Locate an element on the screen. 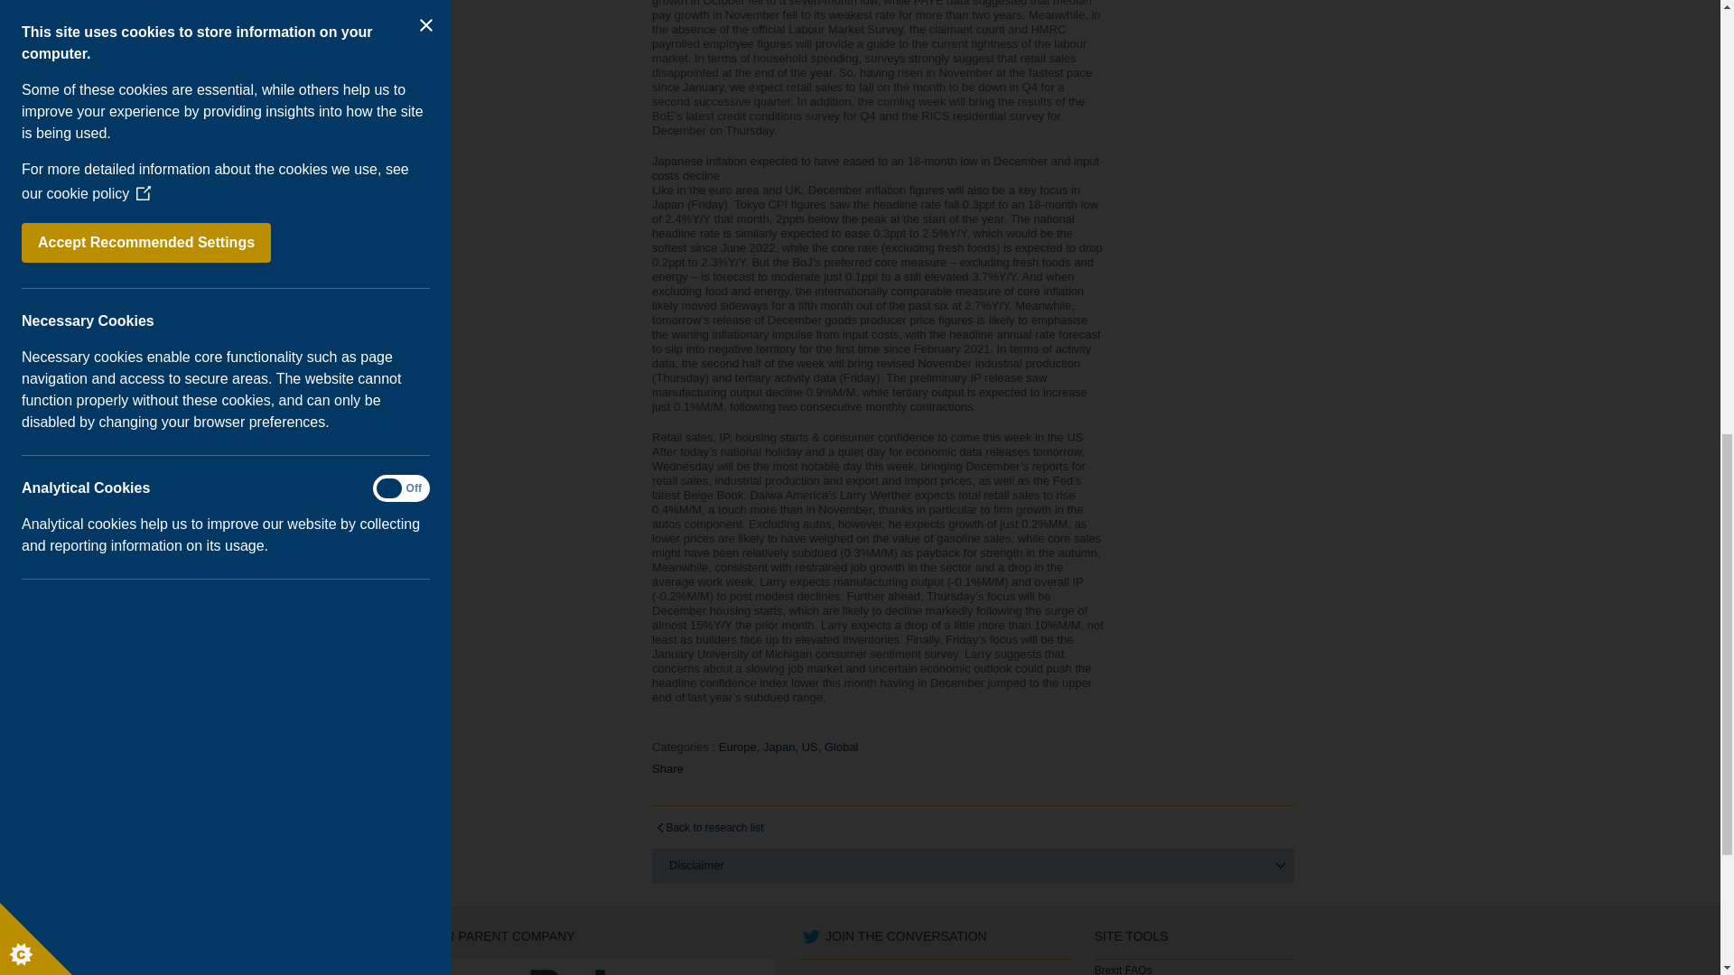 The height and width of the screenshot is (975, 1734). Japan is located at coordinates (782, 747).